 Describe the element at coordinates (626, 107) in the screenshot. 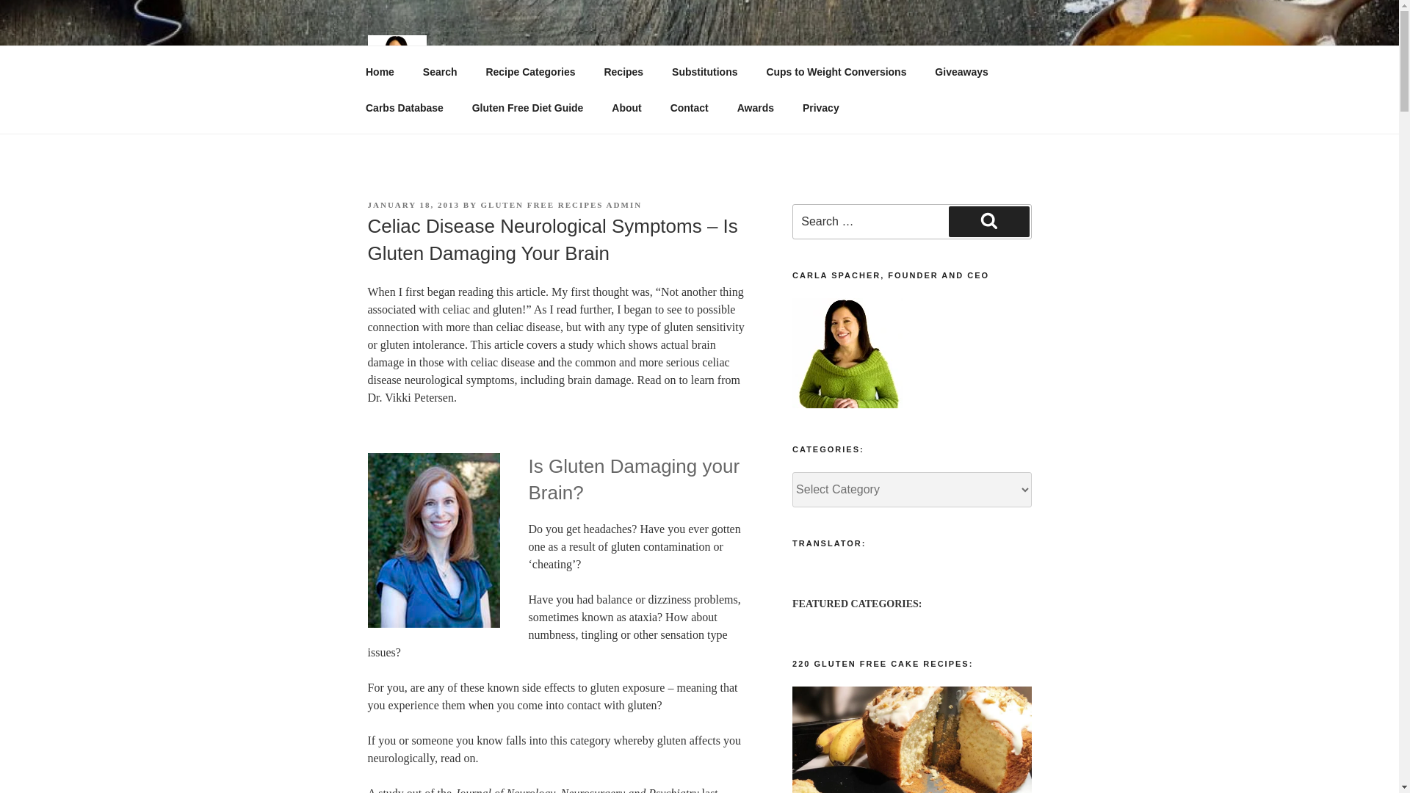

I see `About` at that location.